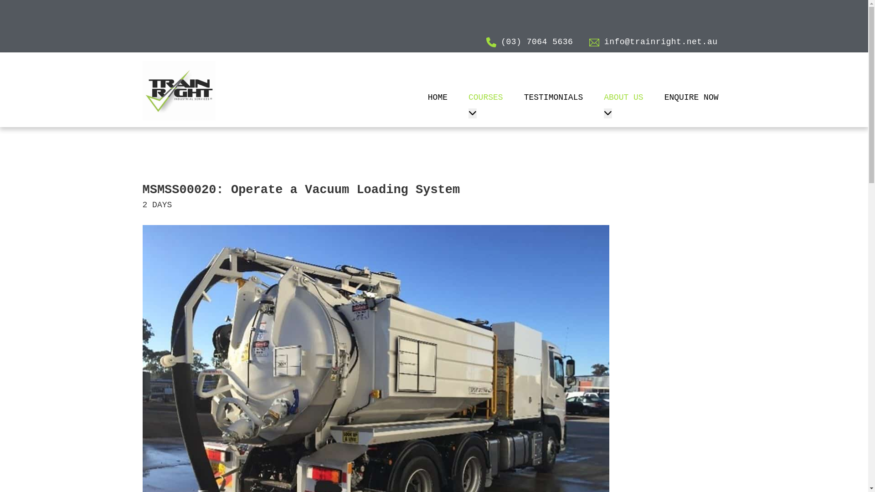  What do you see at coordinates (437, 99) in the screenshot?
I see `HOME` at bounding box center [437, 99].